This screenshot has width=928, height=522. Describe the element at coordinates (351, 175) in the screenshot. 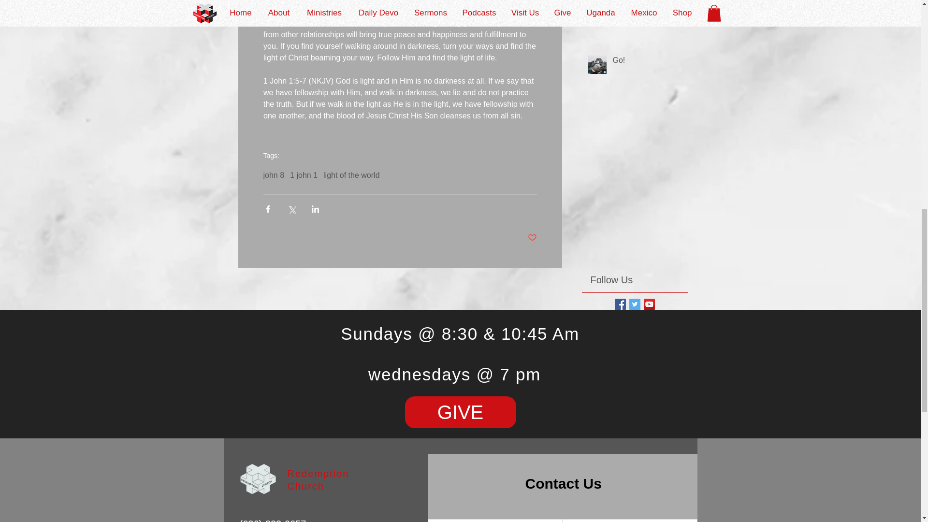

I see `light of the world` at that location.